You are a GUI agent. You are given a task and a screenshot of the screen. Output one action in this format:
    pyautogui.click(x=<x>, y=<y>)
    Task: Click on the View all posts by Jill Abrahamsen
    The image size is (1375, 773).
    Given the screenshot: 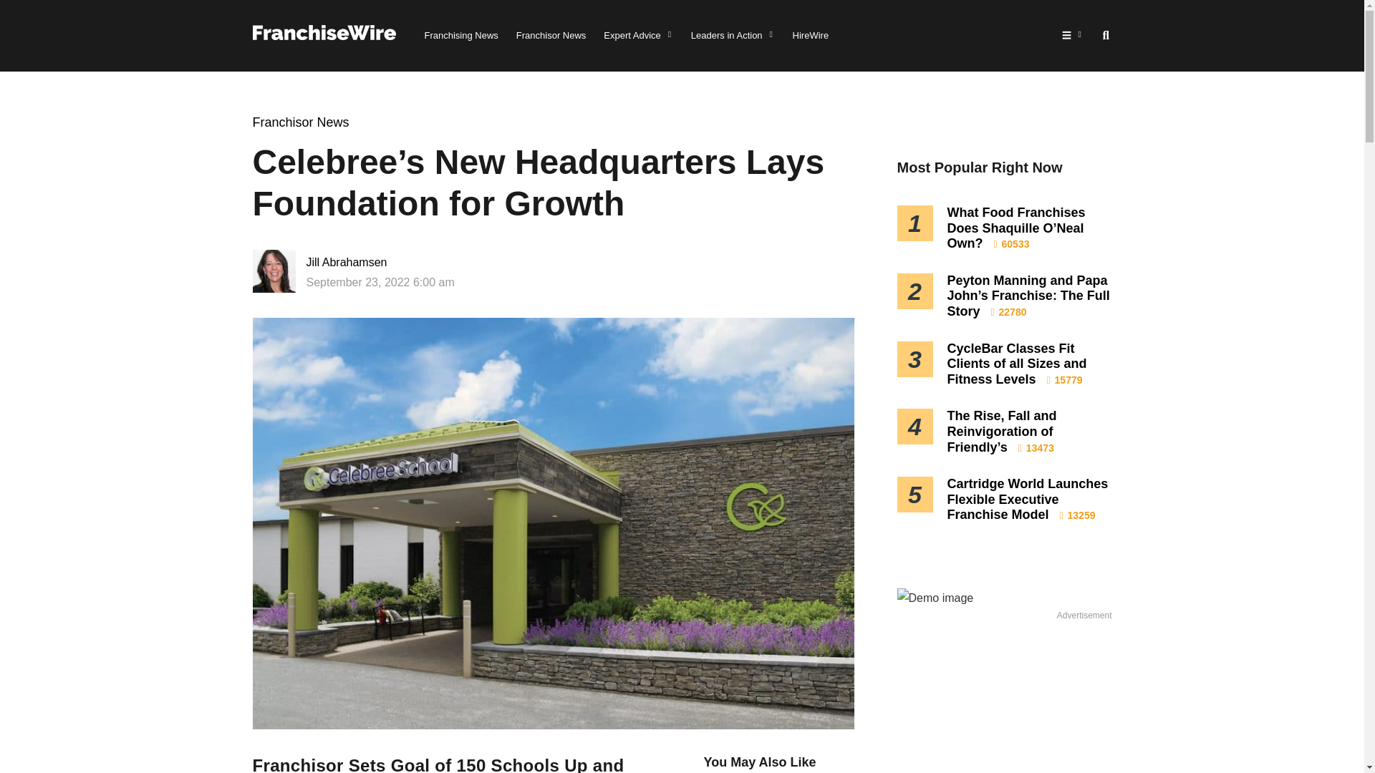 What is the action you would take?
    pyautogui.click(x=400, y=263)
    